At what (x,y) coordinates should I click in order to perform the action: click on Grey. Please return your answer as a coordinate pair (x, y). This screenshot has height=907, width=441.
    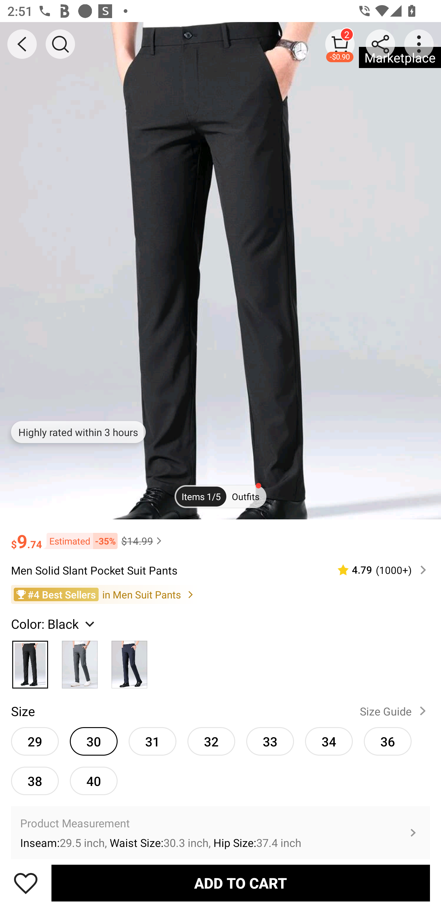
    Looking at the image, I should click on (80, 662).